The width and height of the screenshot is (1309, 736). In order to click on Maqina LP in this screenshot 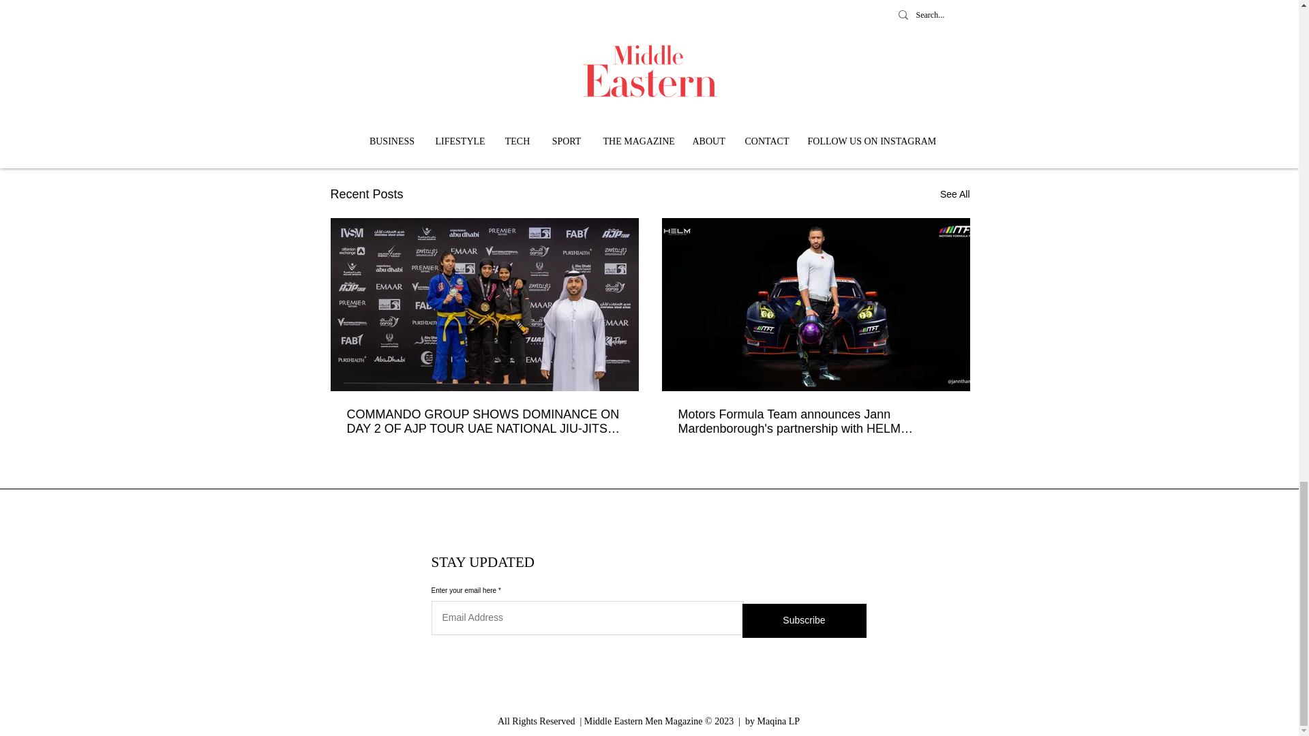, I will do `click(778, 721)`.